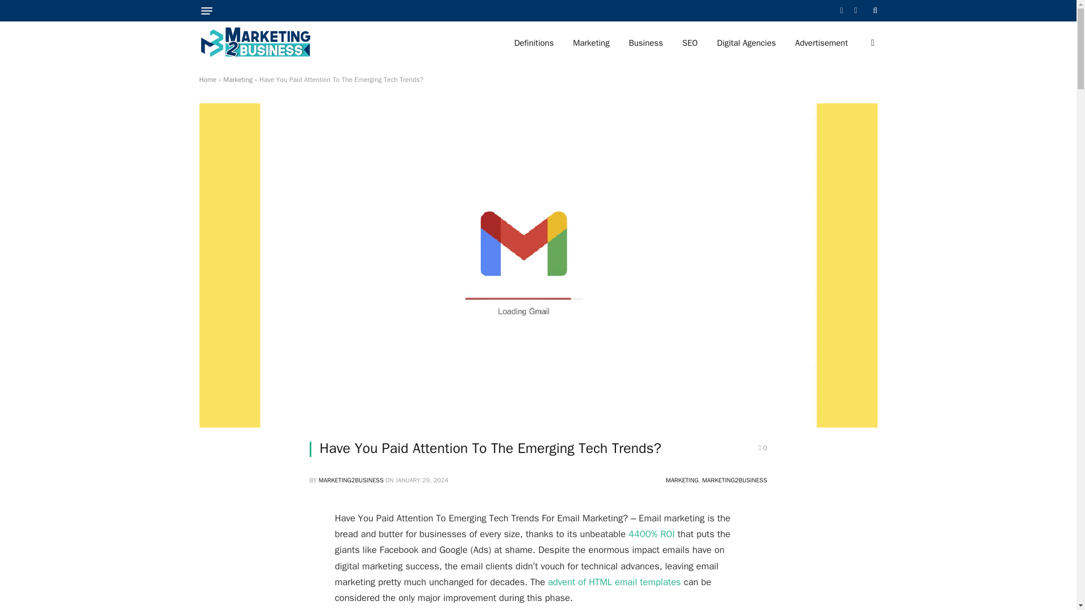 Image resolution: width=1085 pixels, height=610 pixels. I want to click on MARKETING2BUSINESS, so click(735, 480).